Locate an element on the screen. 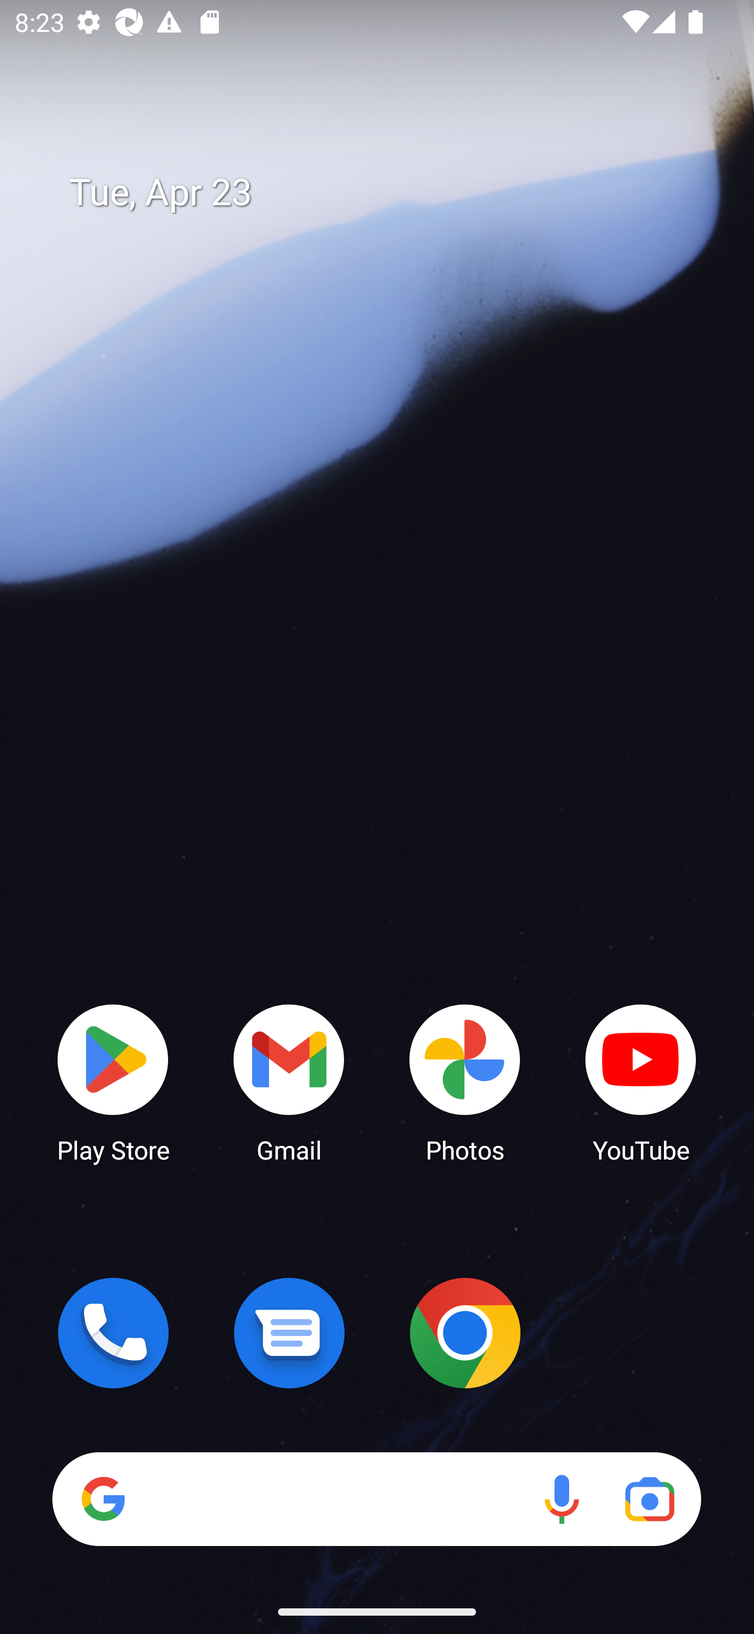 The width and height of the screenshot is (754, 1634). Photos is located at coordinates (465, 1082).